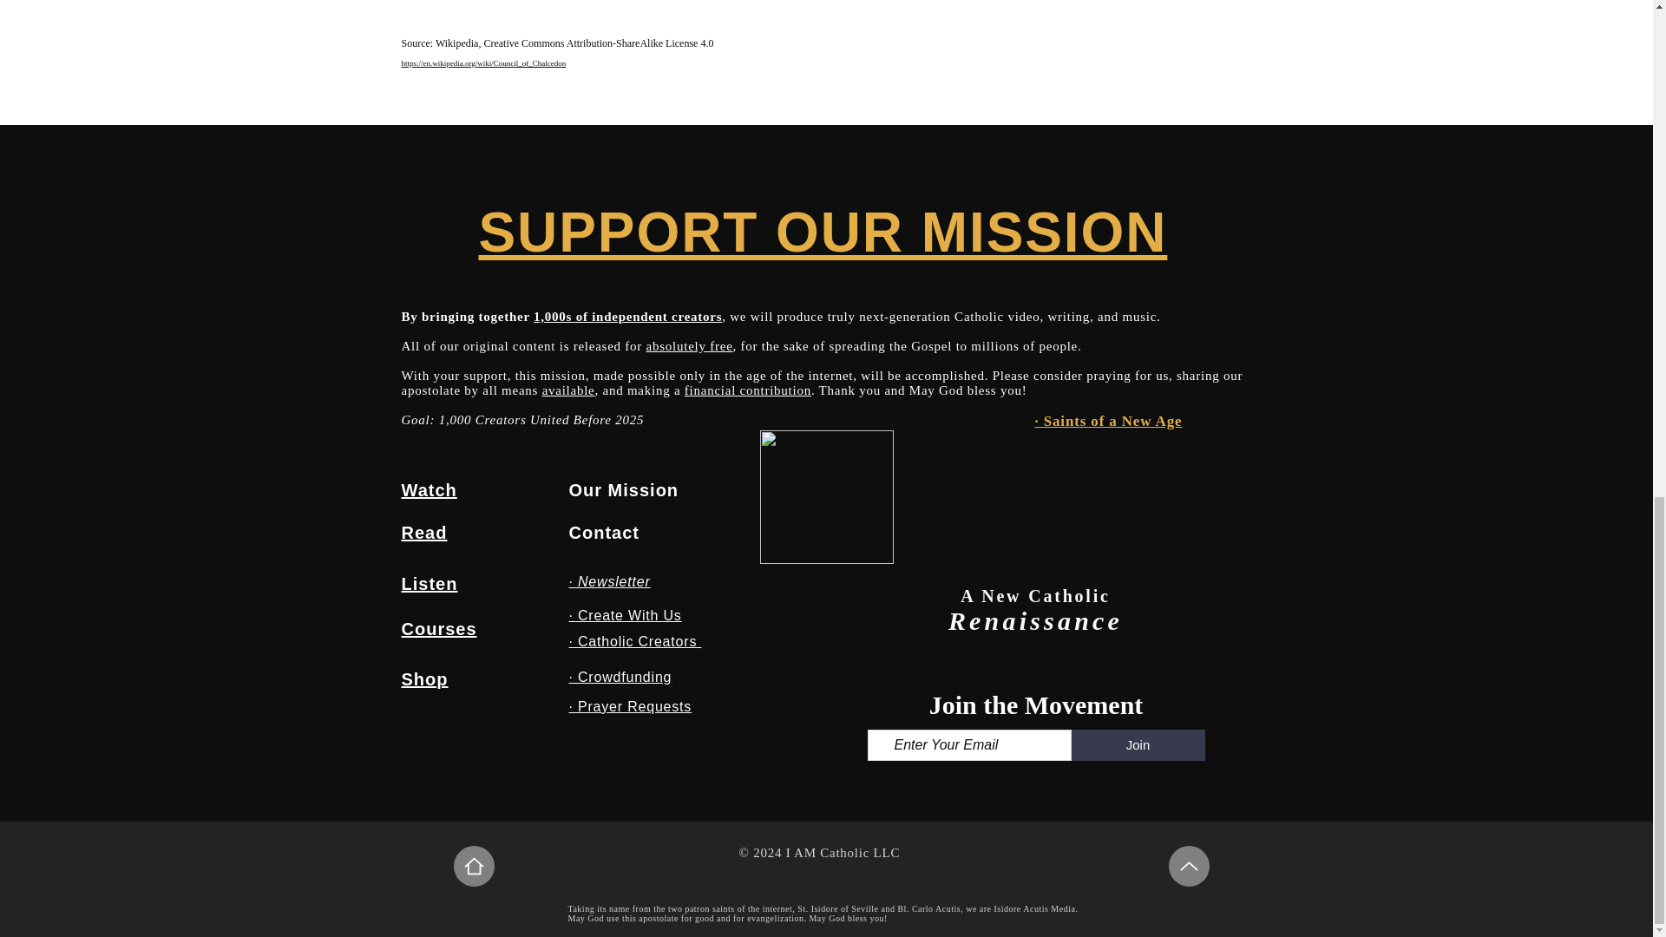  I want to click on Contact, so click(604, 533).